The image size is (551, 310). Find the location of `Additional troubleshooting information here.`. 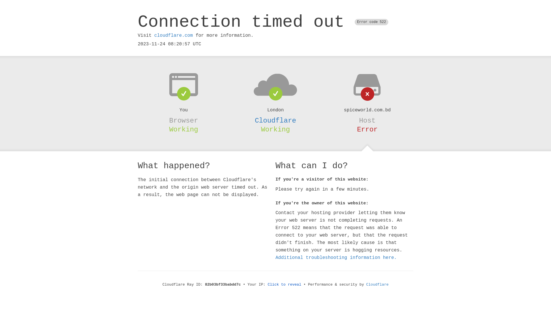

Additional troubleshooting information here. is located at coordinates (336, 258).